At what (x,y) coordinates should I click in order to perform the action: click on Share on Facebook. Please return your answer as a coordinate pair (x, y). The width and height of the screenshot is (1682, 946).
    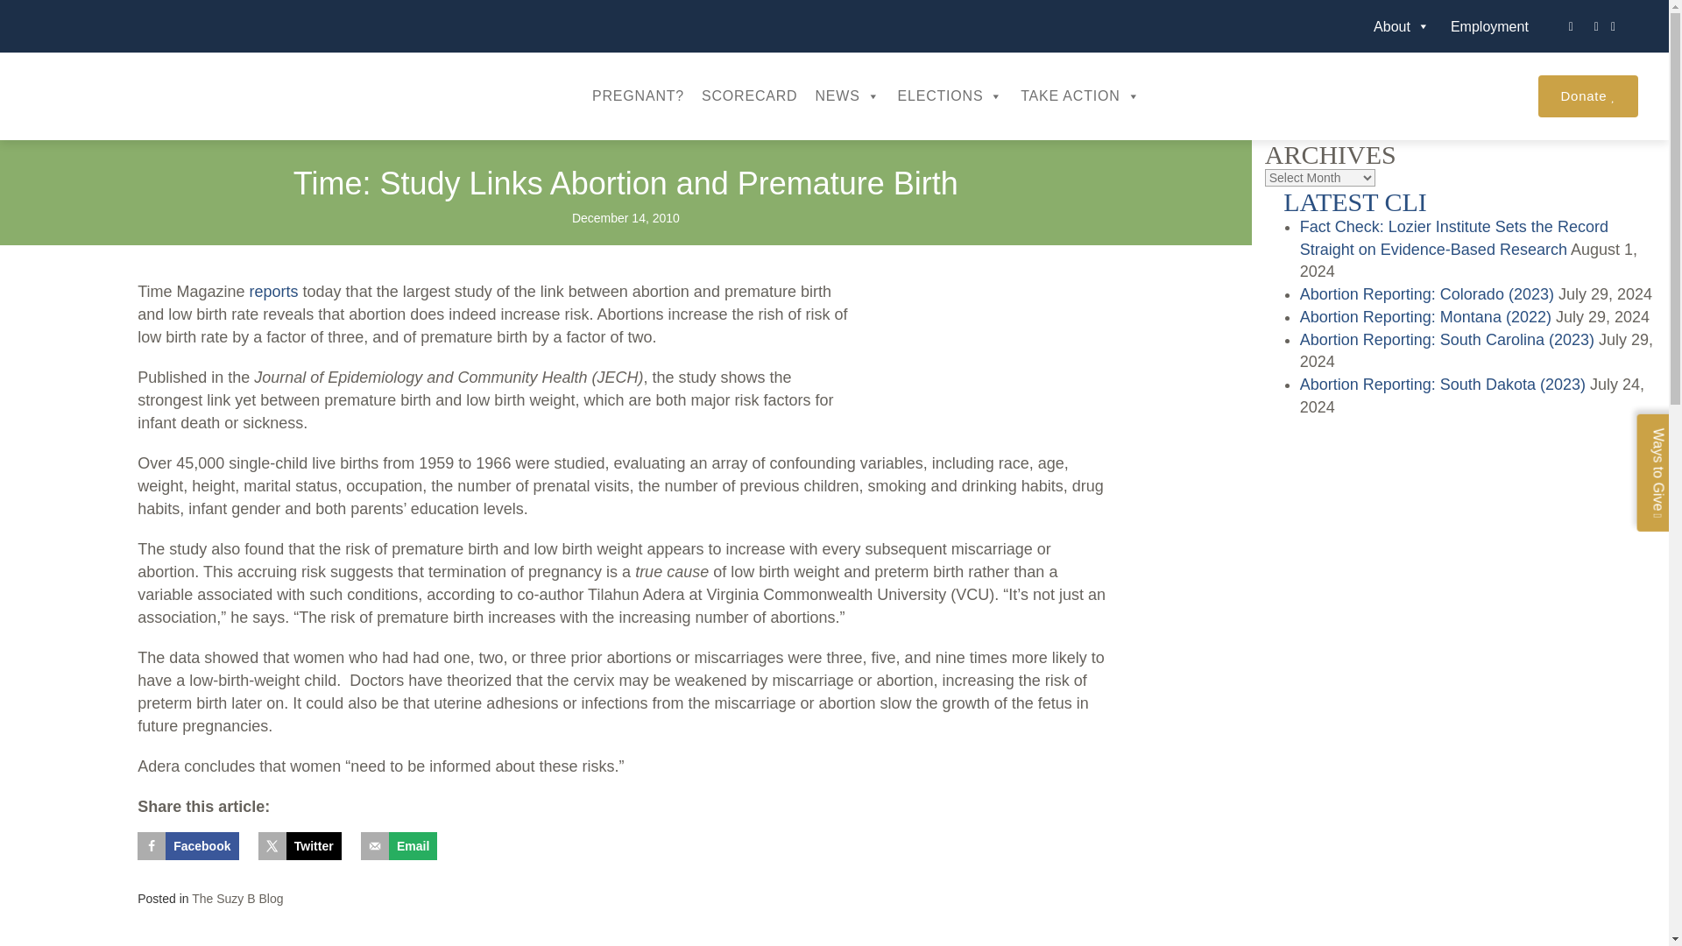
    Looking at the image, I should click on (187, 846).